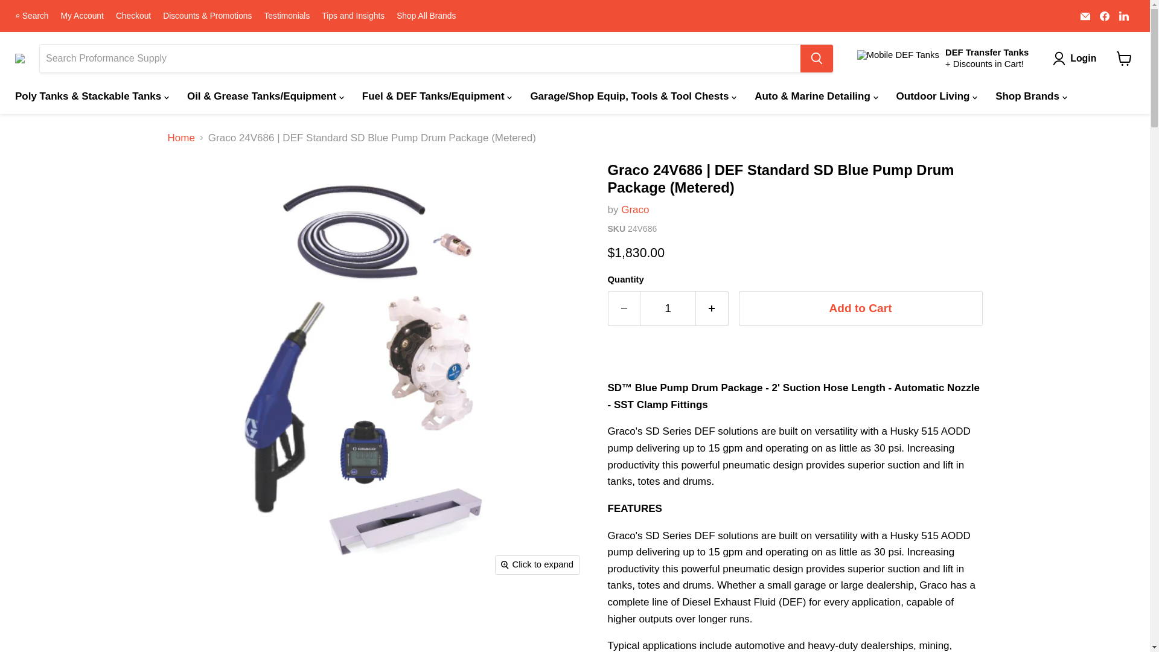 The height and width of the screenshot is (652, 1159). I want to click on 1, so click(668, 308).